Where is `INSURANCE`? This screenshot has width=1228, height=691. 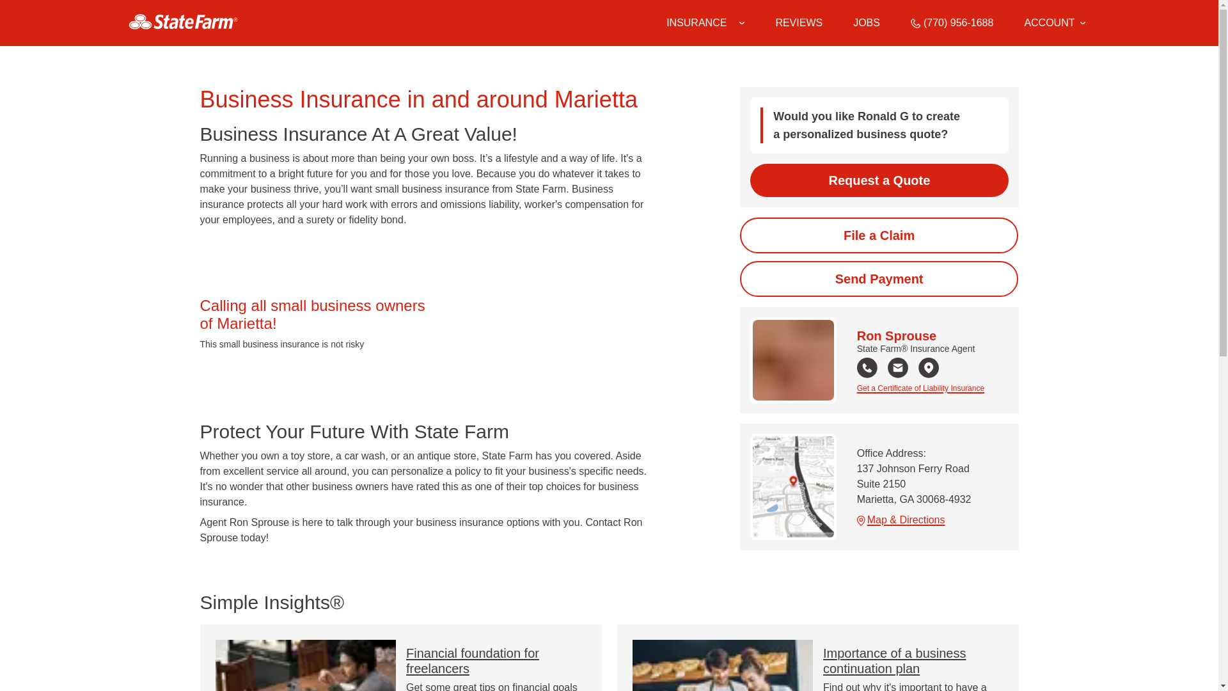 INSURANCE is located at coordinates (697, 23).